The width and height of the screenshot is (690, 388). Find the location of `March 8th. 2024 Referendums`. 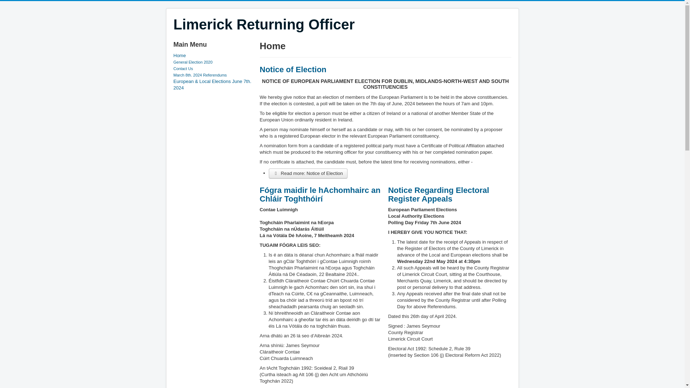

March 8th. 2024 Referendums is located at coordinates (200, 75).